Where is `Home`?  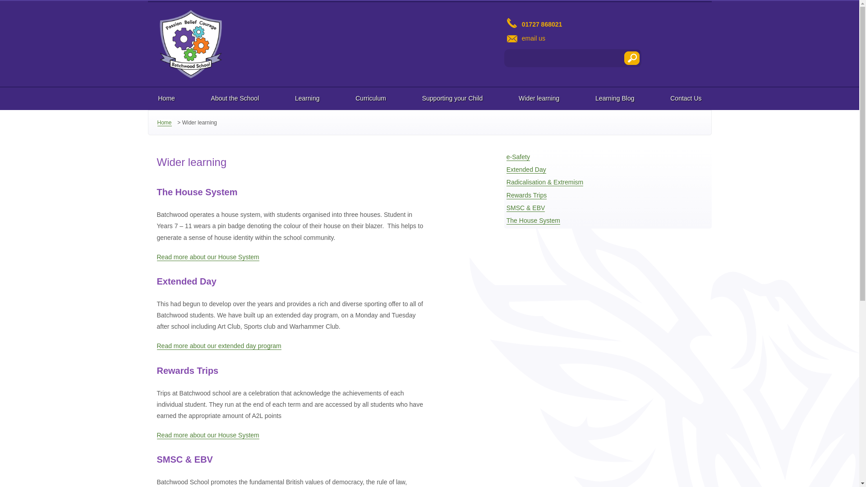
Home is located at coordinates (166, 99).